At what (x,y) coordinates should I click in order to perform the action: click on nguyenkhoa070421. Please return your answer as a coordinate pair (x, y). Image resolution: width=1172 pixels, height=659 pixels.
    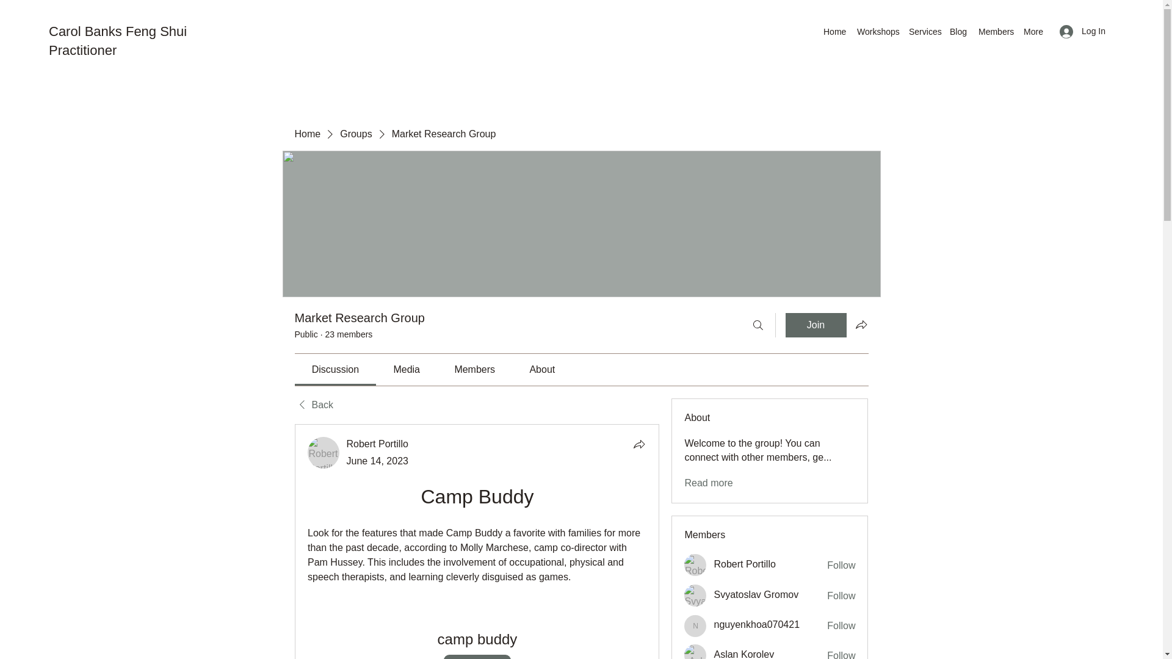
    Looking at the image, I should click on (756, 625).